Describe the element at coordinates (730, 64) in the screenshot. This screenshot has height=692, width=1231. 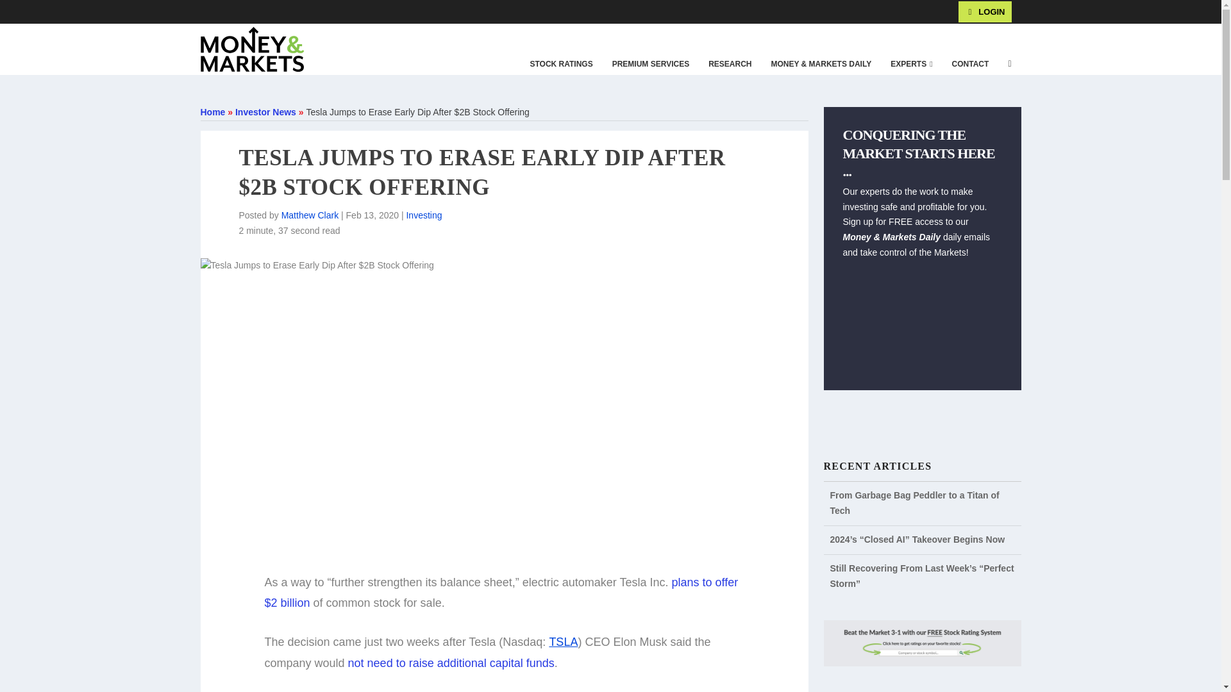
I see `RESEARCH` at that location.